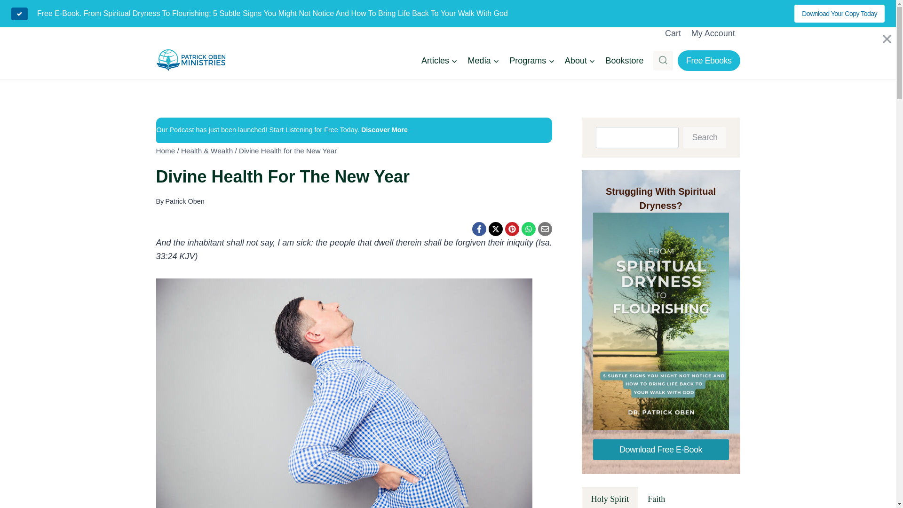 The height and width of the screenshot is (508, 903). What do you see at coordinates (483, 60) in the screenshot?
I see `Media` at bounding box center [483, 60].